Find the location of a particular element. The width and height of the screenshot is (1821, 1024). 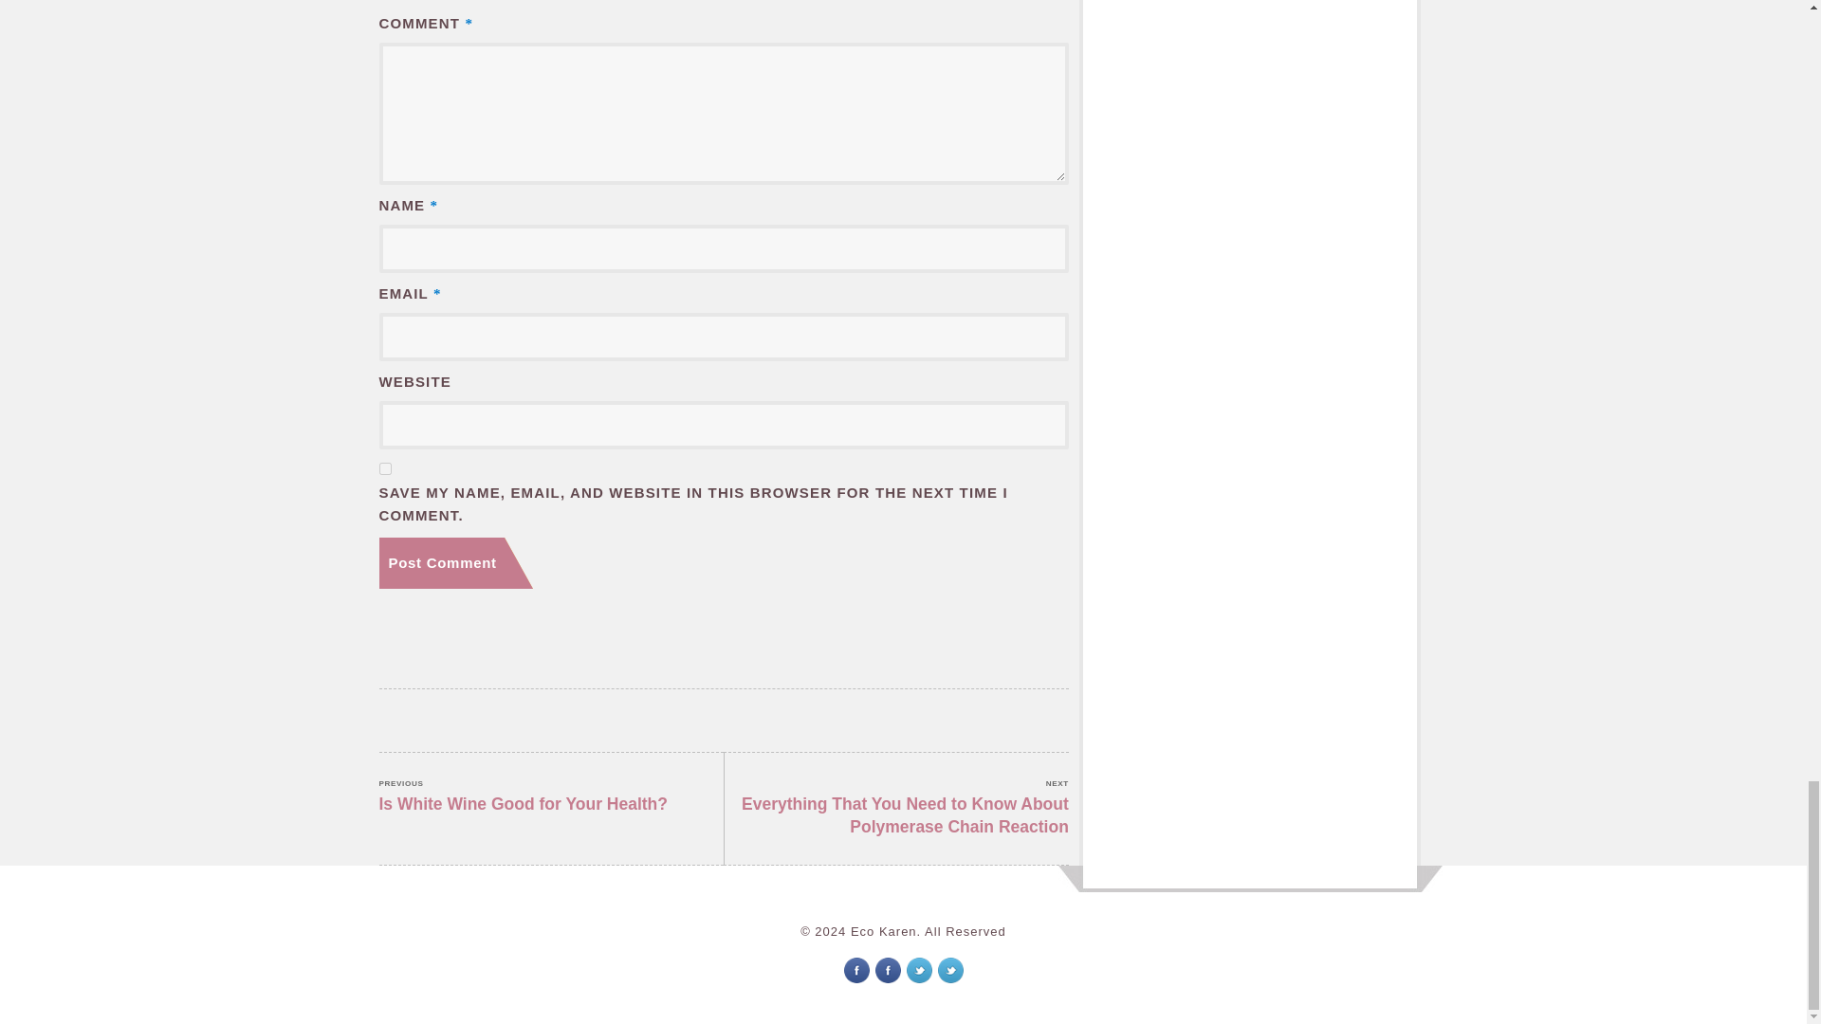

Twitter is located at coordinates (455, 563).